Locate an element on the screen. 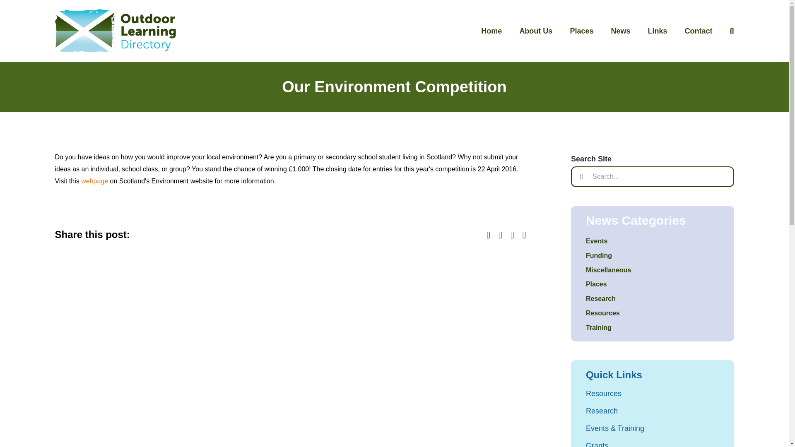  LinkedIn is located at coordinates (512, 235).